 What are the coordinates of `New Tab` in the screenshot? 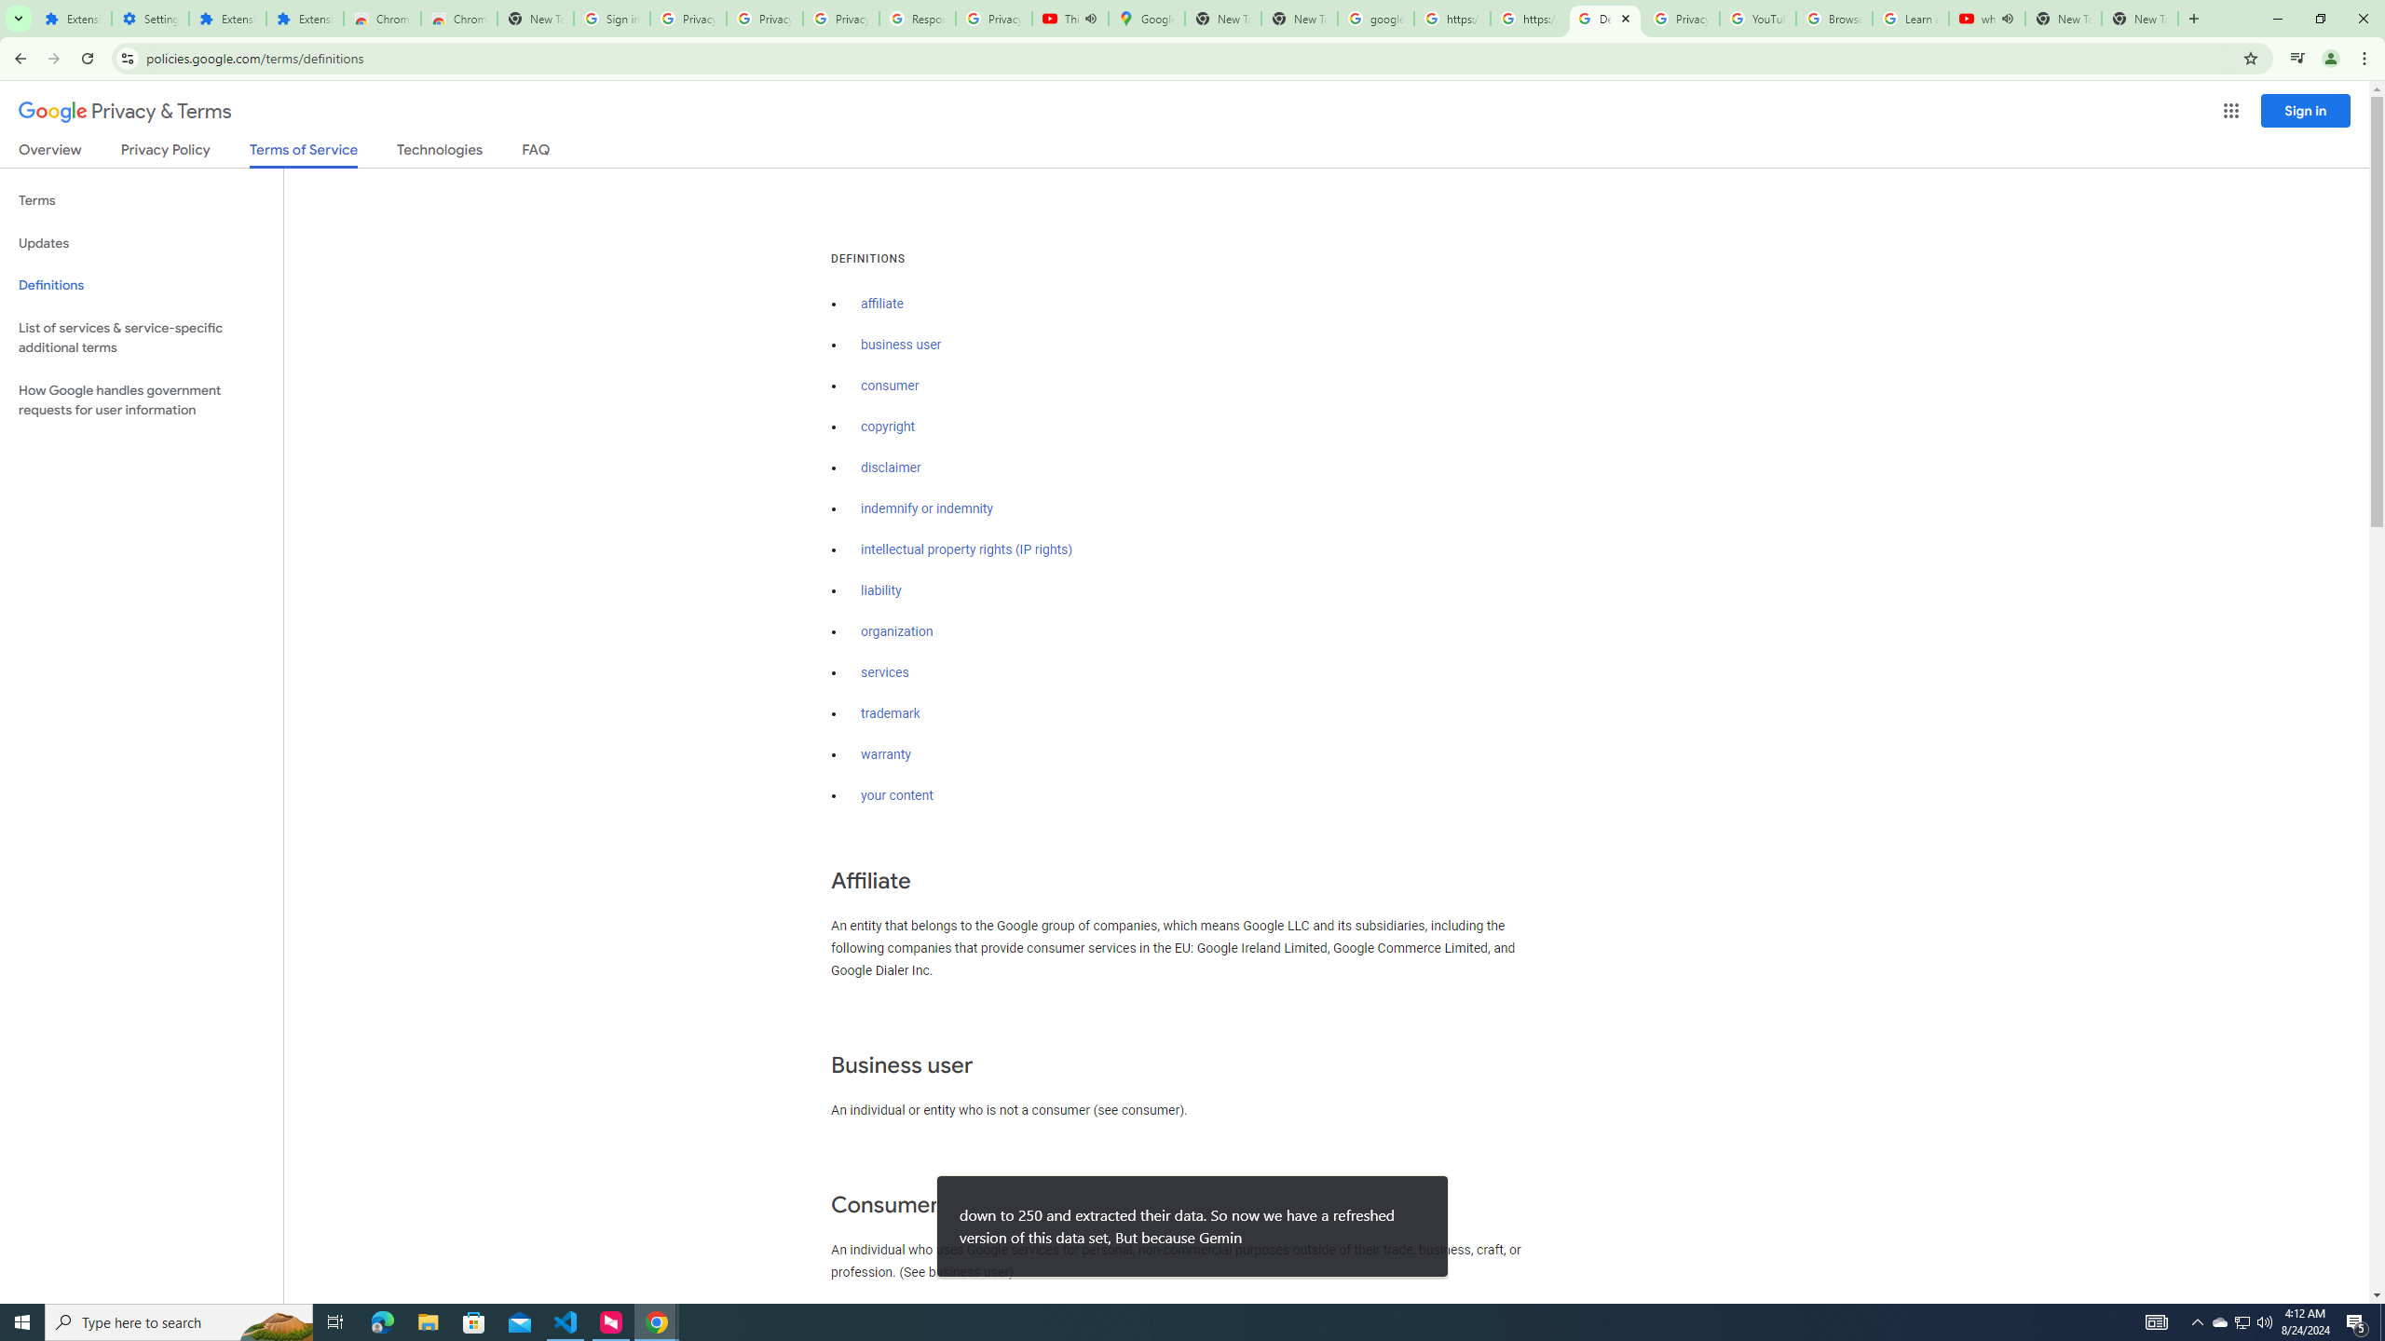 It's located at (2140, 19).